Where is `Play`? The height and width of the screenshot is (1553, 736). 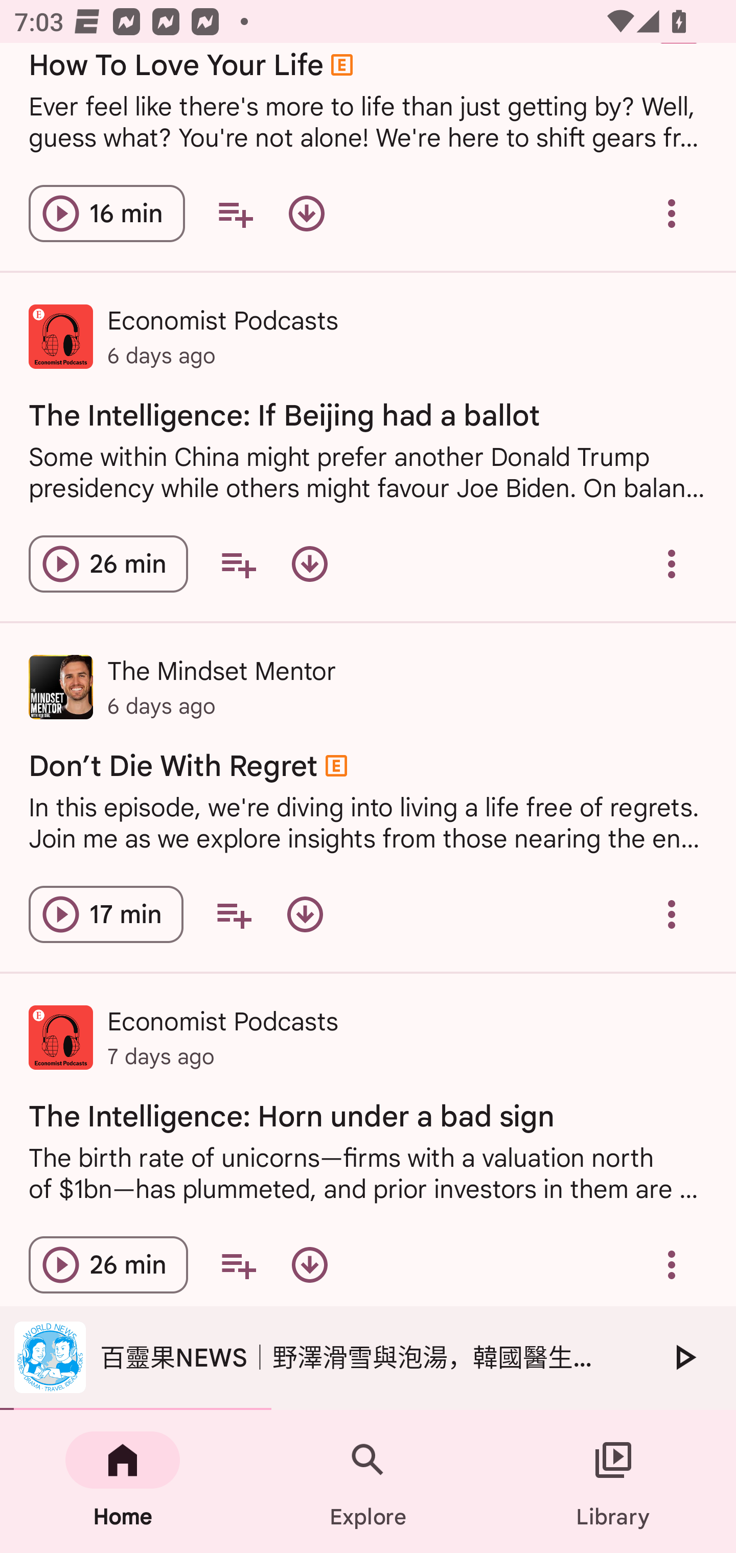 Play is located at coordinates (684, 1357).